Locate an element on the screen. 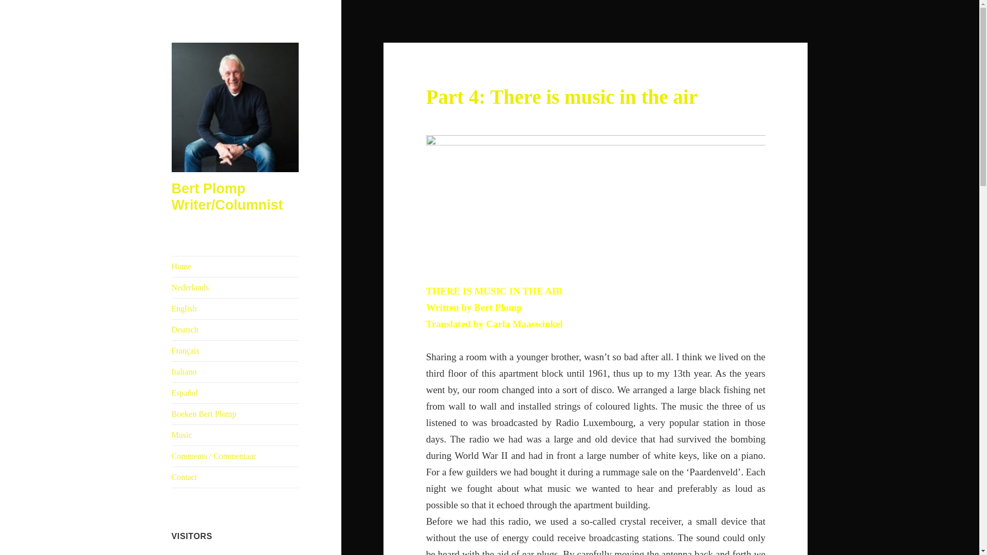 The height and width of the screenshot is (555, 987). Home is located at coordinates (235, 266).